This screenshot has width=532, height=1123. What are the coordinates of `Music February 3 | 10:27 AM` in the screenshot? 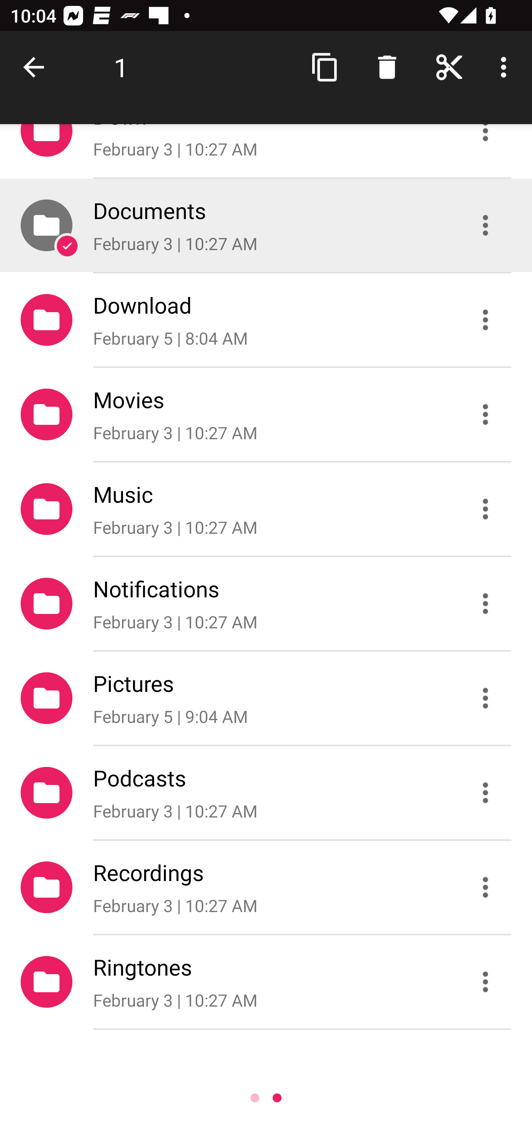 It's located at (266, 509).